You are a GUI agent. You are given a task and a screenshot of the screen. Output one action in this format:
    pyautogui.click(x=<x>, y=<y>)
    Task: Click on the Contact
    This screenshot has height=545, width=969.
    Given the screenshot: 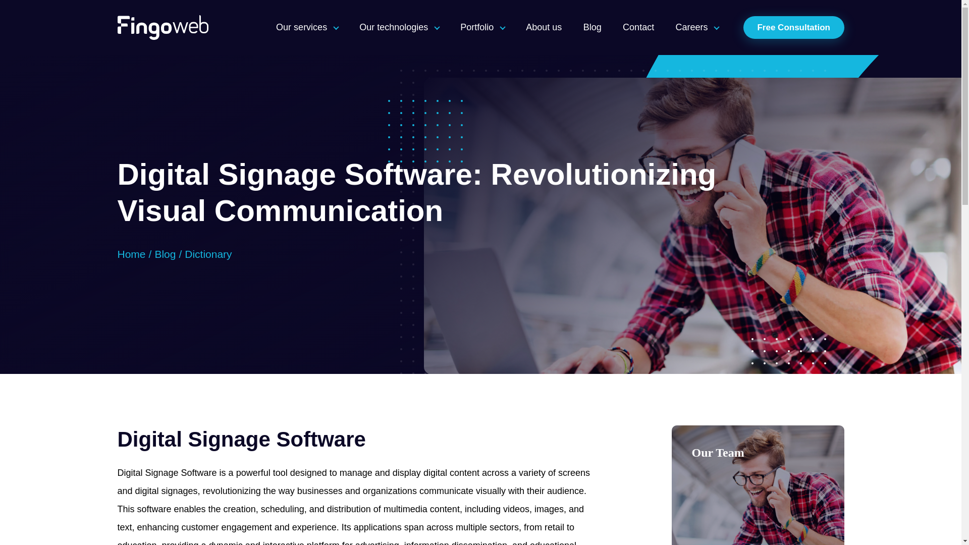 What is the action you would take?
    pyautogui.click(x=638, y=27)
    